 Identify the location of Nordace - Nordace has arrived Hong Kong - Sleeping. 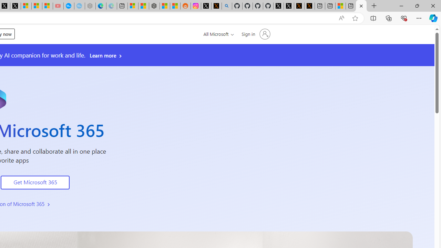
(90, 6).